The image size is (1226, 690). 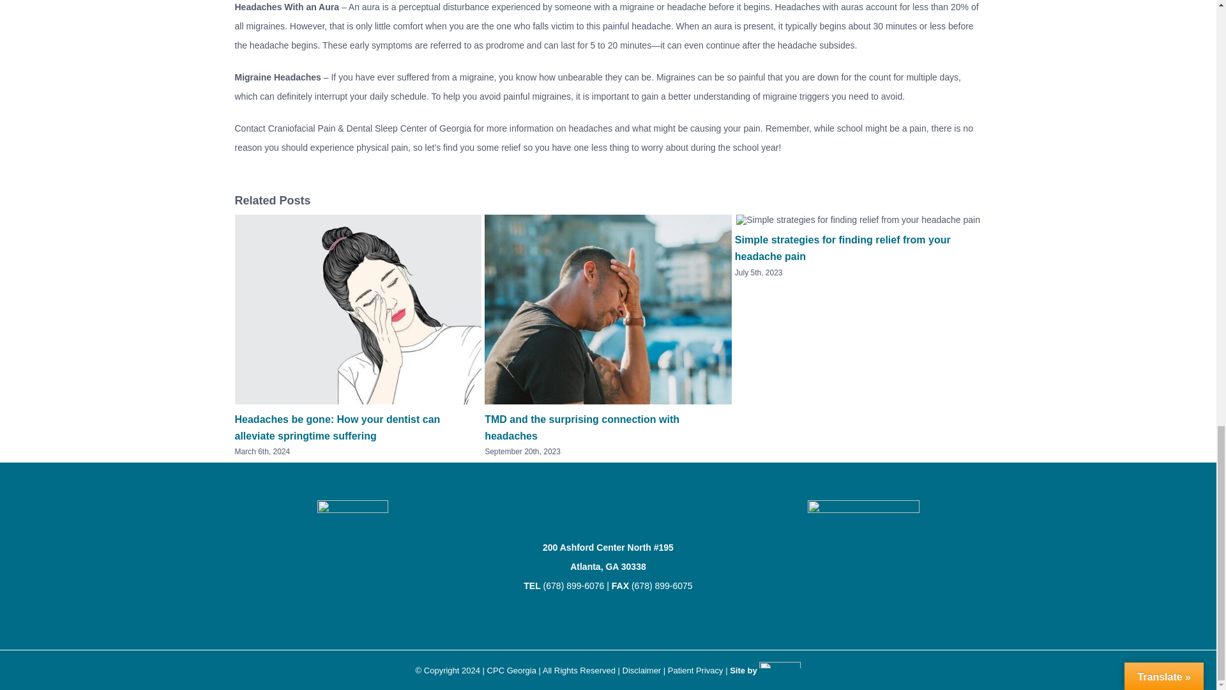 What do you see at coordinates (843, 248) in the screenshot?
I see `Simple strategies for finding relief from your headache pain` at bounding box center [843, 248].